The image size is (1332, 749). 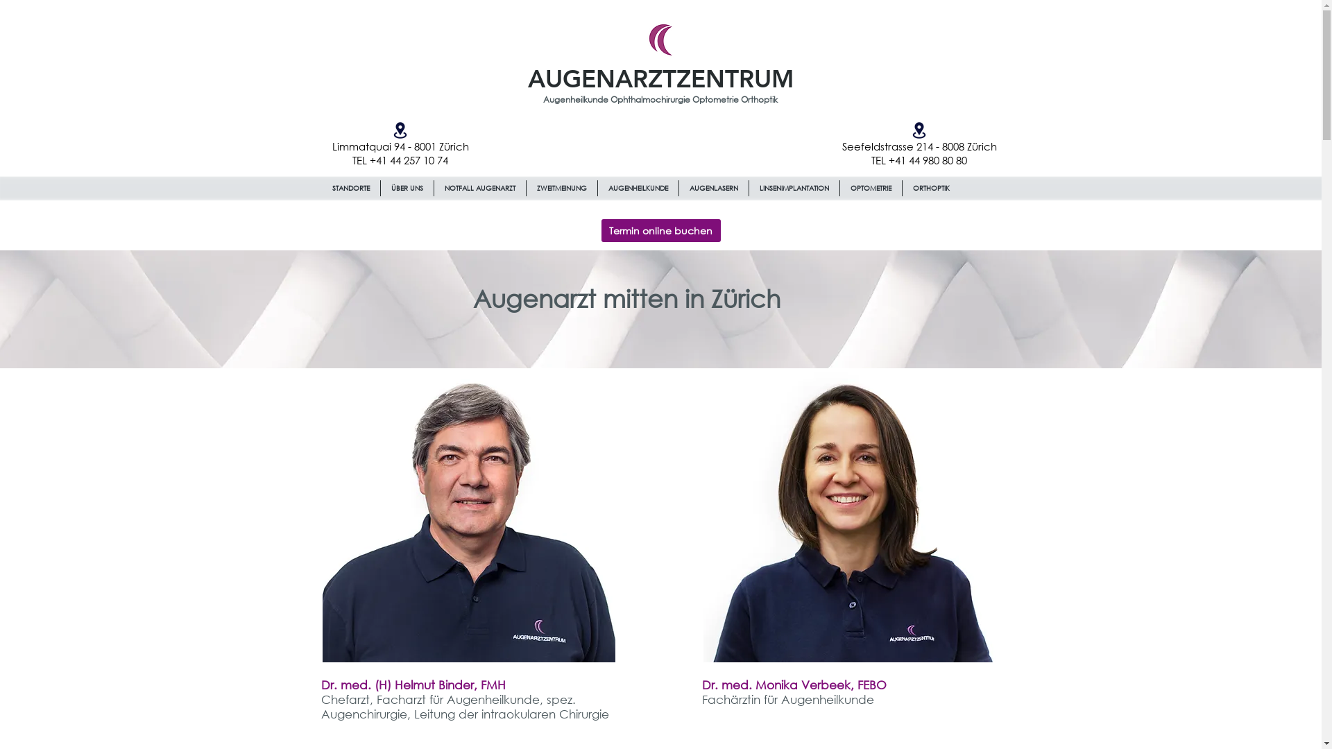 What do you see at coordinates (713, 189) in the screenshot?
I see `AUGENLASERN` at bounding box center [713, 189].